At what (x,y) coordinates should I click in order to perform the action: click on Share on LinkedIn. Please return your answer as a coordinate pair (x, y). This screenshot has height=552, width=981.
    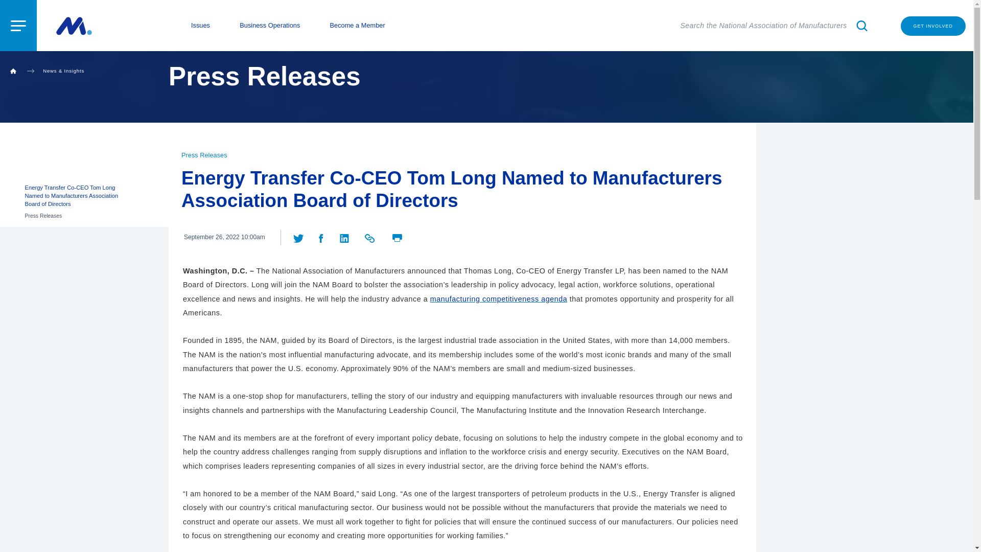
    Looking at the image, I should click on (345, 237).